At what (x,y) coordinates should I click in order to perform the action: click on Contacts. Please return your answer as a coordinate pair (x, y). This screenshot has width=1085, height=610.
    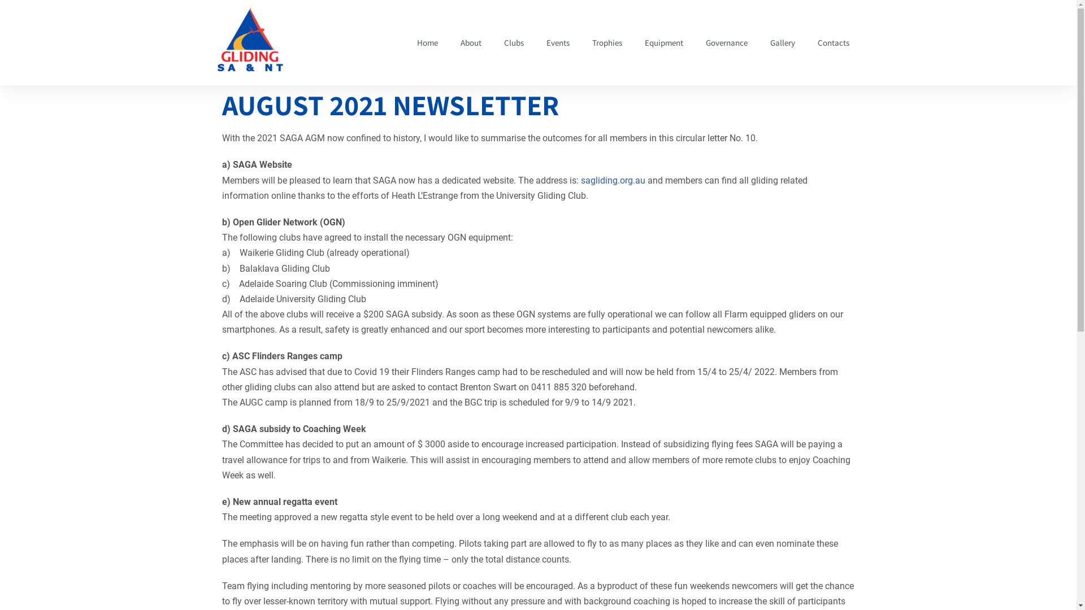
    Looking at the image, I should click on (833, 43).